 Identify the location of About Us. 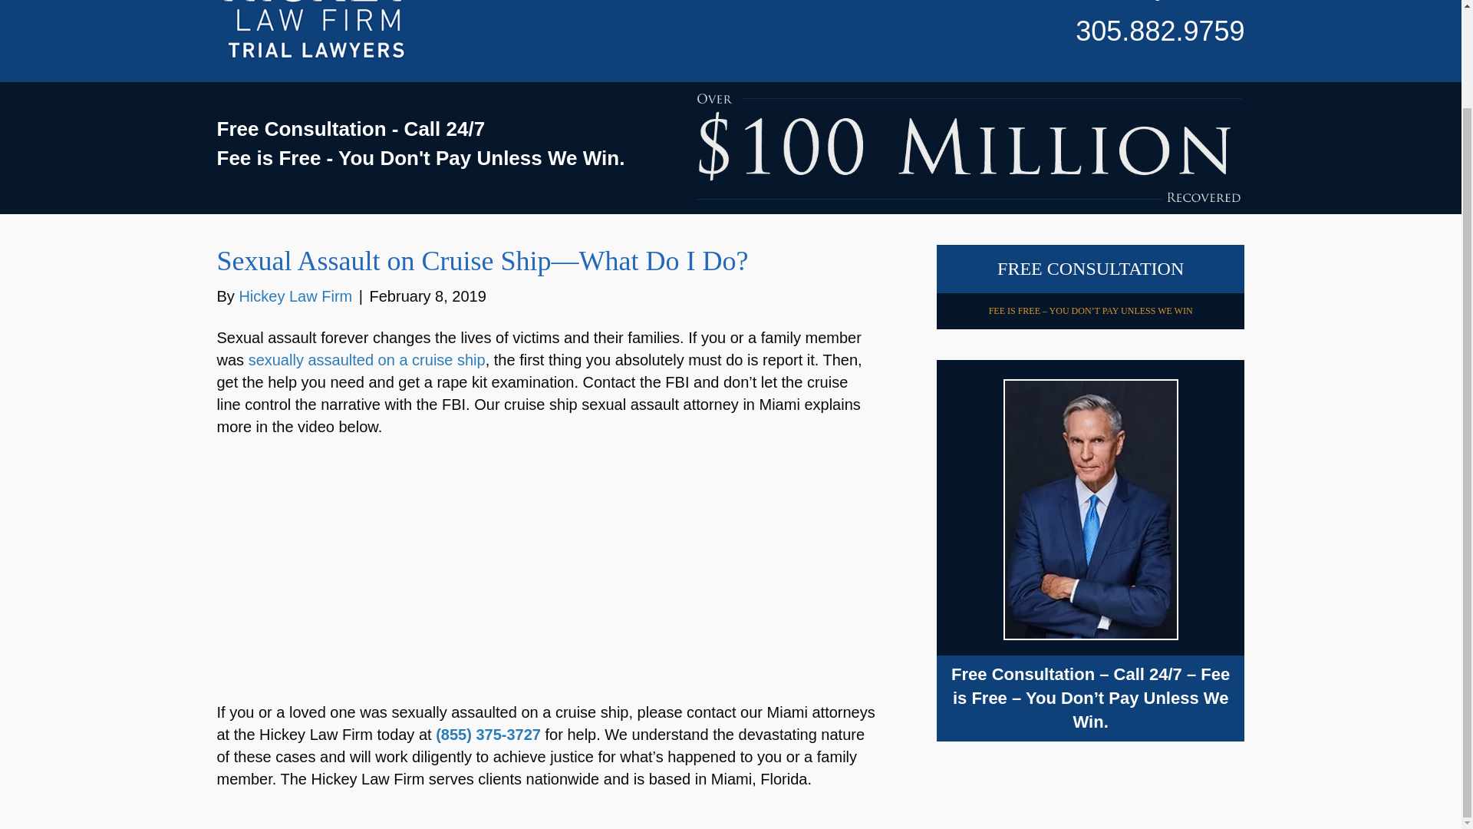
(809, 5).